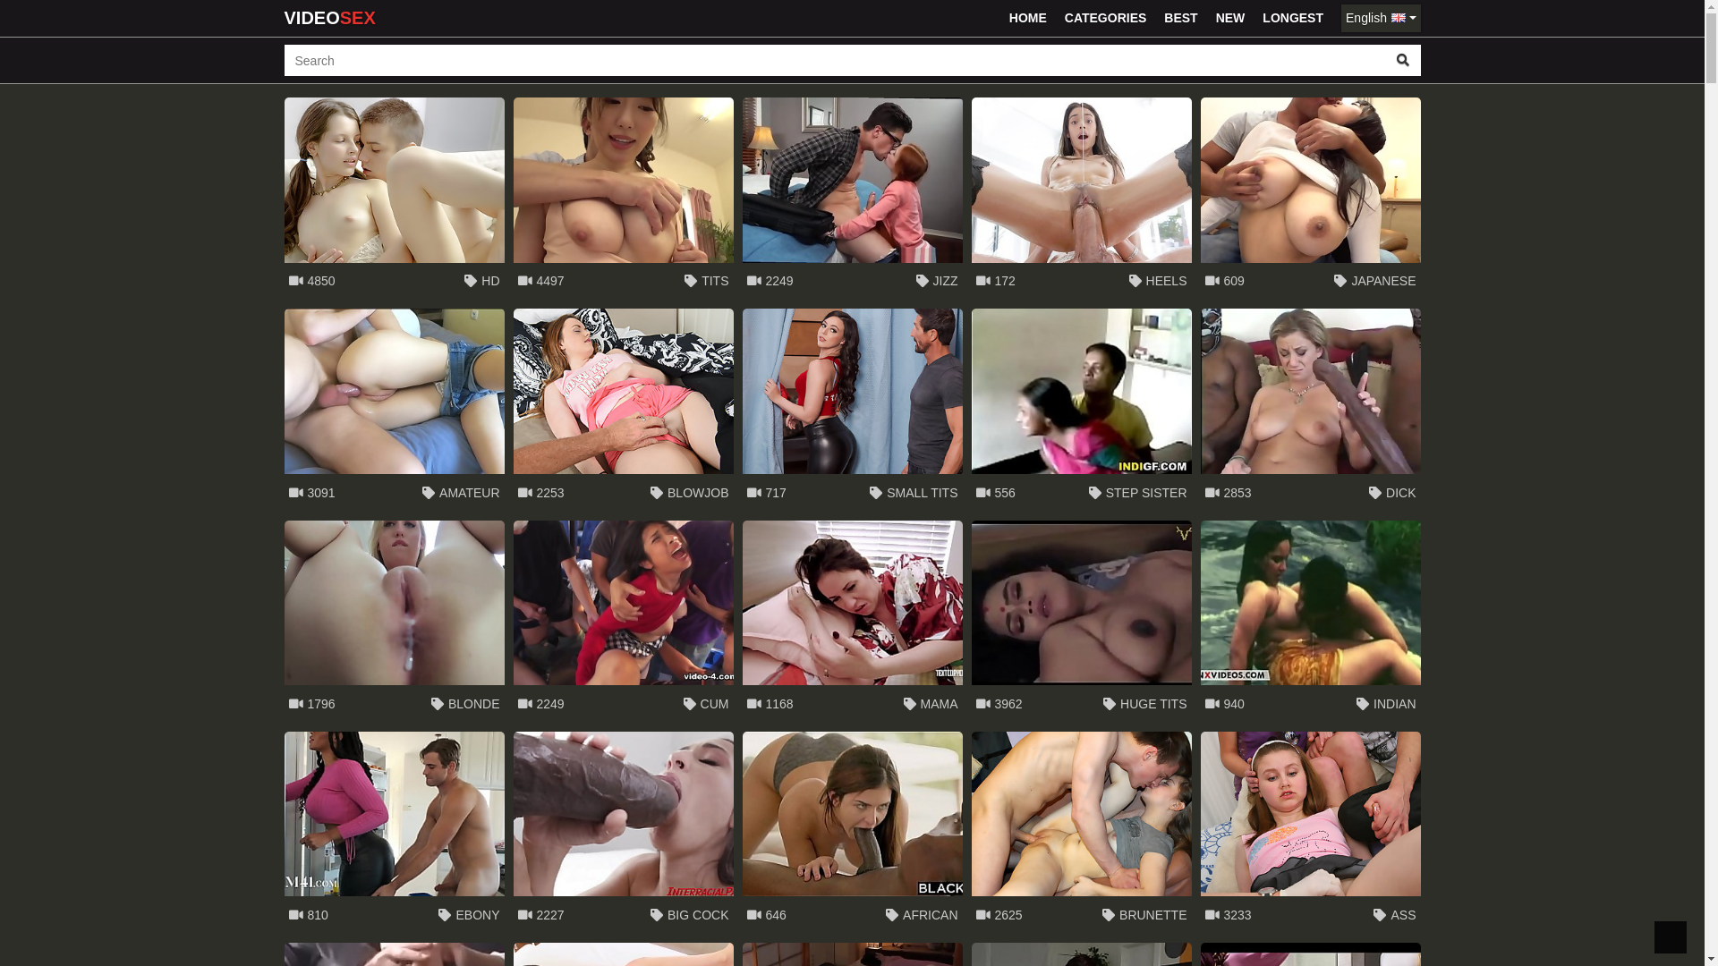 Image resolution: width=1718 pixels, height=966 pixels. I want to click on HOME, so click(1028, 18).